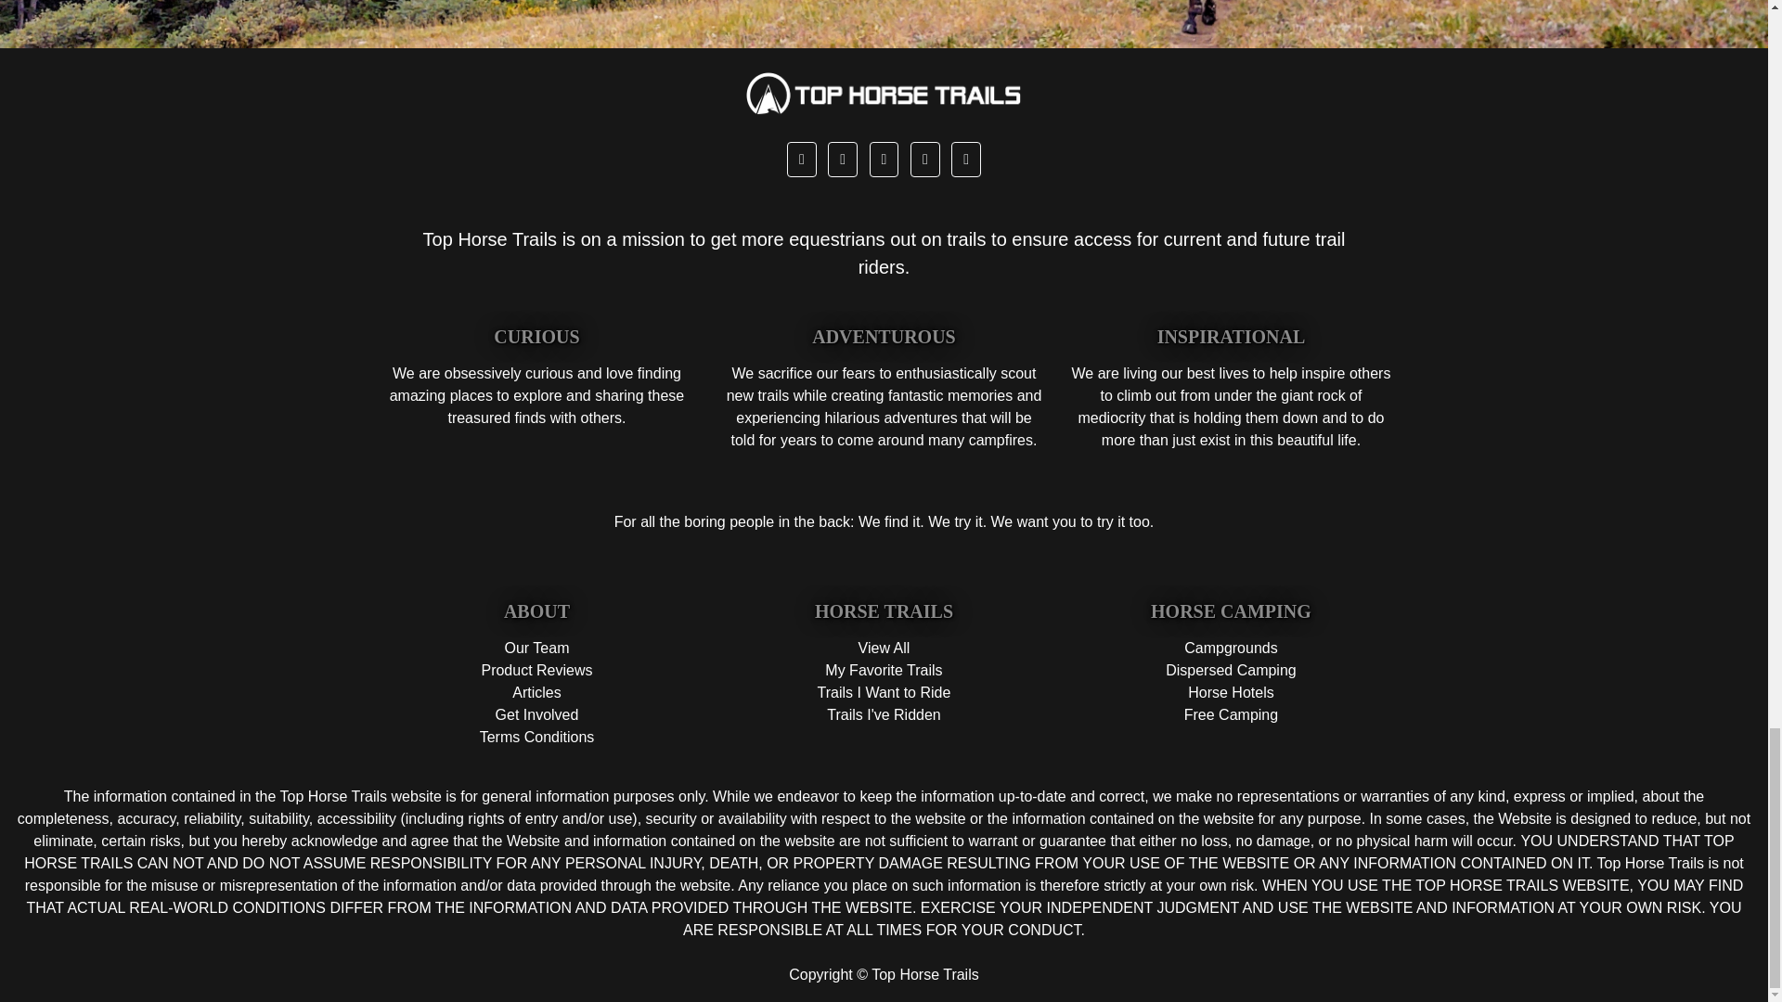  I want to click on Our Team, so click(536, 648).